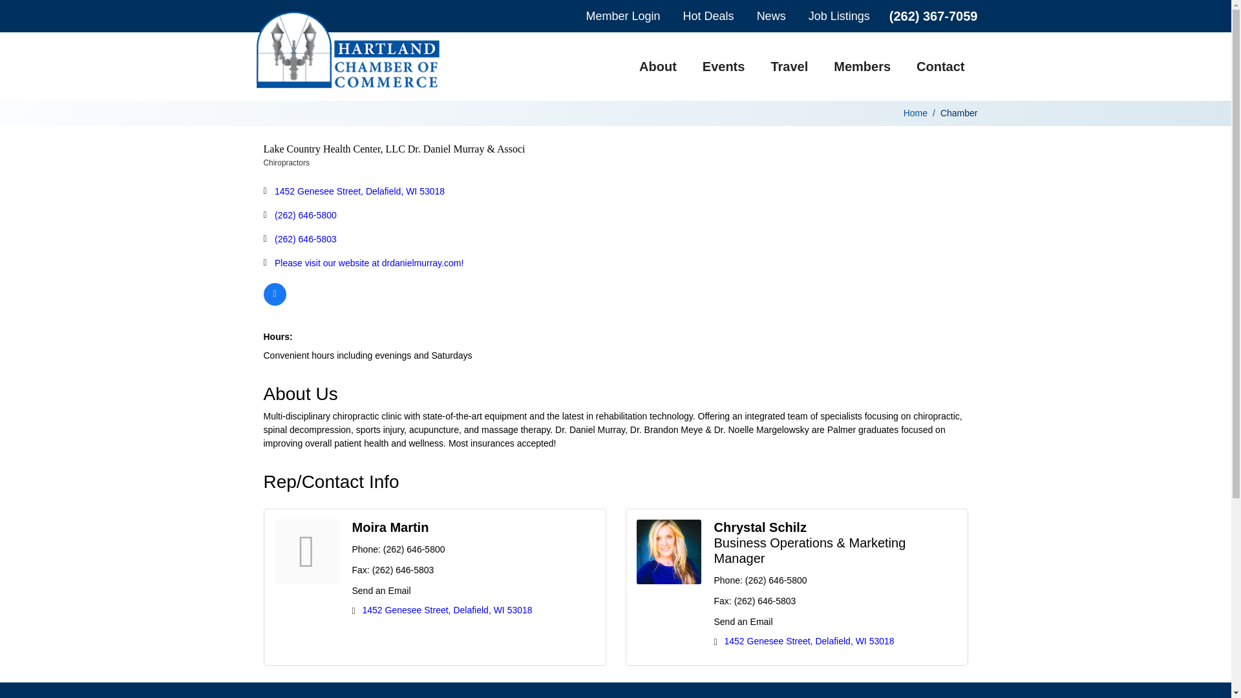  Describe the element at coordinates (708, 16) in the screenshot. I see `Hot Deals` at that location.